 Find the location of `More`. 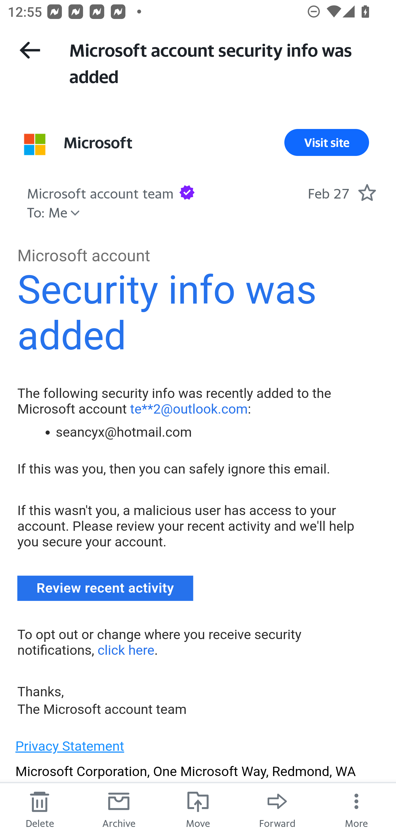

More is located at coordinates (356, 809).